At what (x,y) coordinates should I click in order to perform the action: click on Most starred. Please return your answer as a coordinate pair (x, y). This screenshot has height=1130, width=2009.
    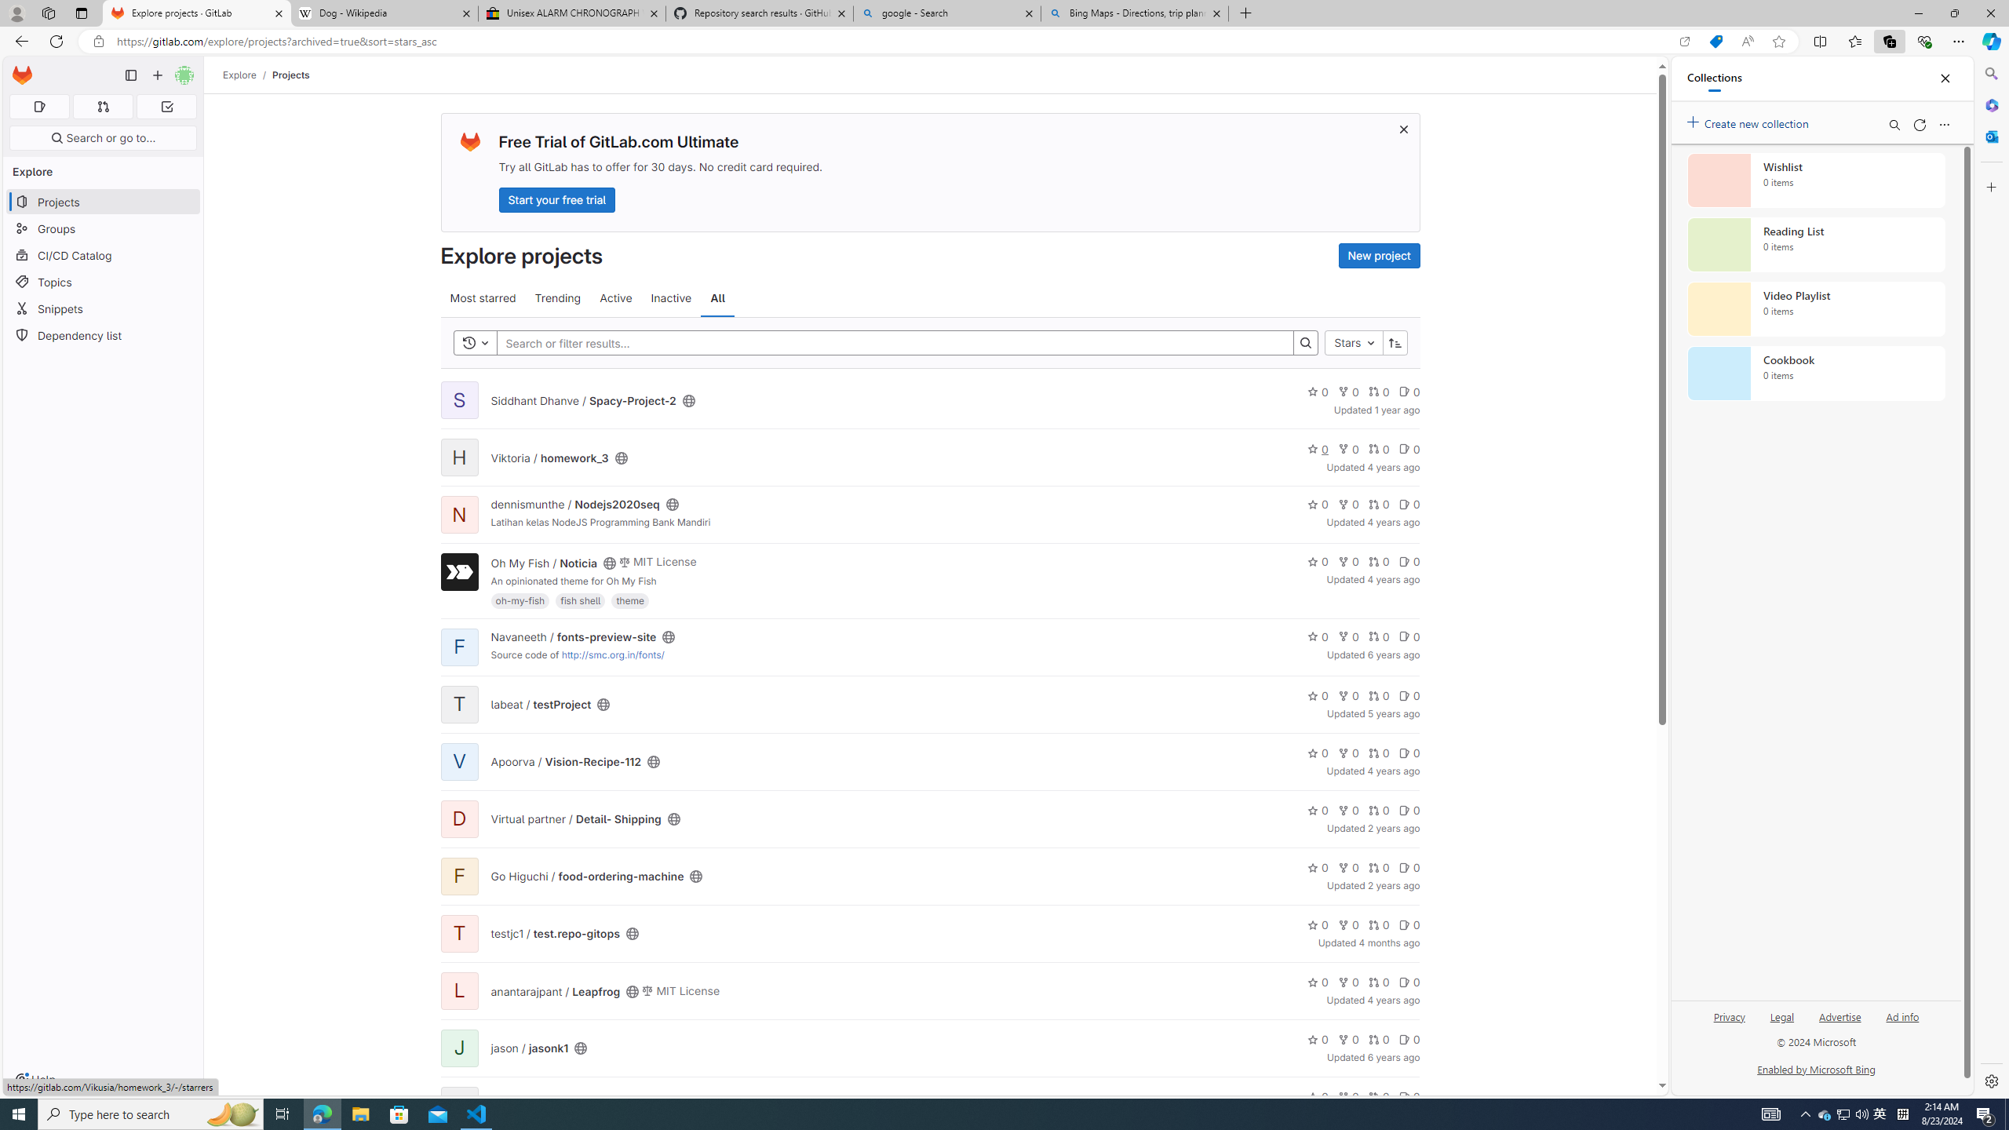
    Looking at the image, I should click on (483, 298).